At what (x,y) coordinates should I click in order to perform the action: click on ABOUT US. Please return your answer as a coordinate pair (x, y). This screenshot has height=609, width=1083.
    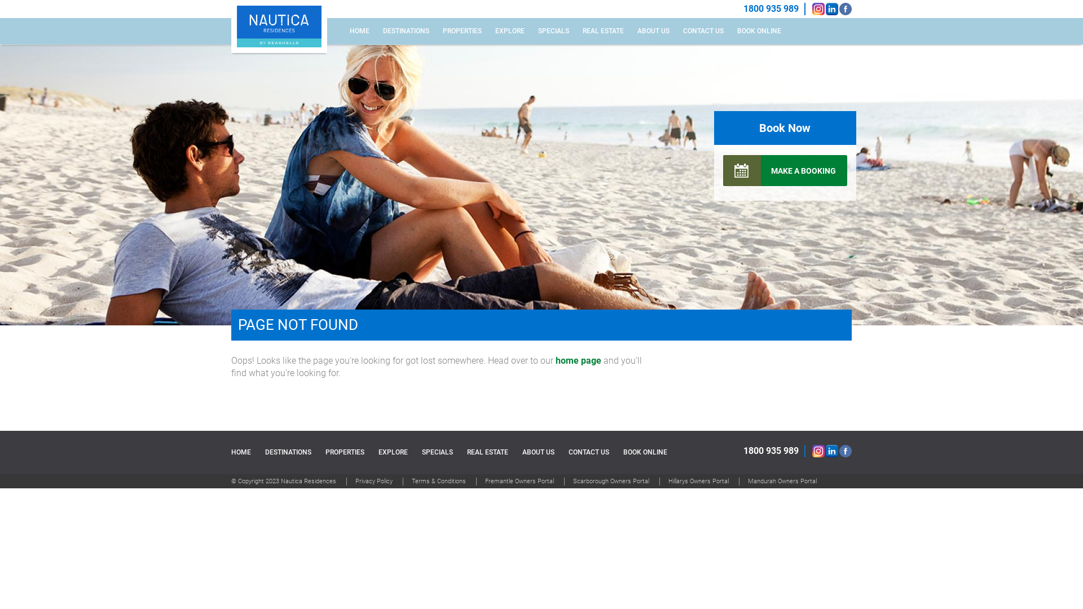
    Looking at the image, I should click on (653, 32).